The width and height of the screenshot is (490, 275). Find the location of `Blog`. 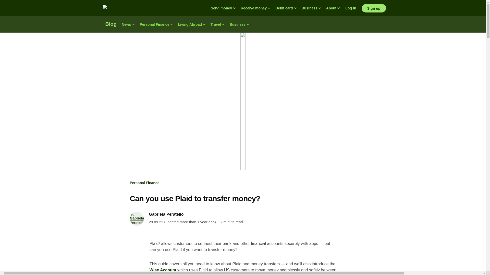

Blog is located at coordinates (111, 24).